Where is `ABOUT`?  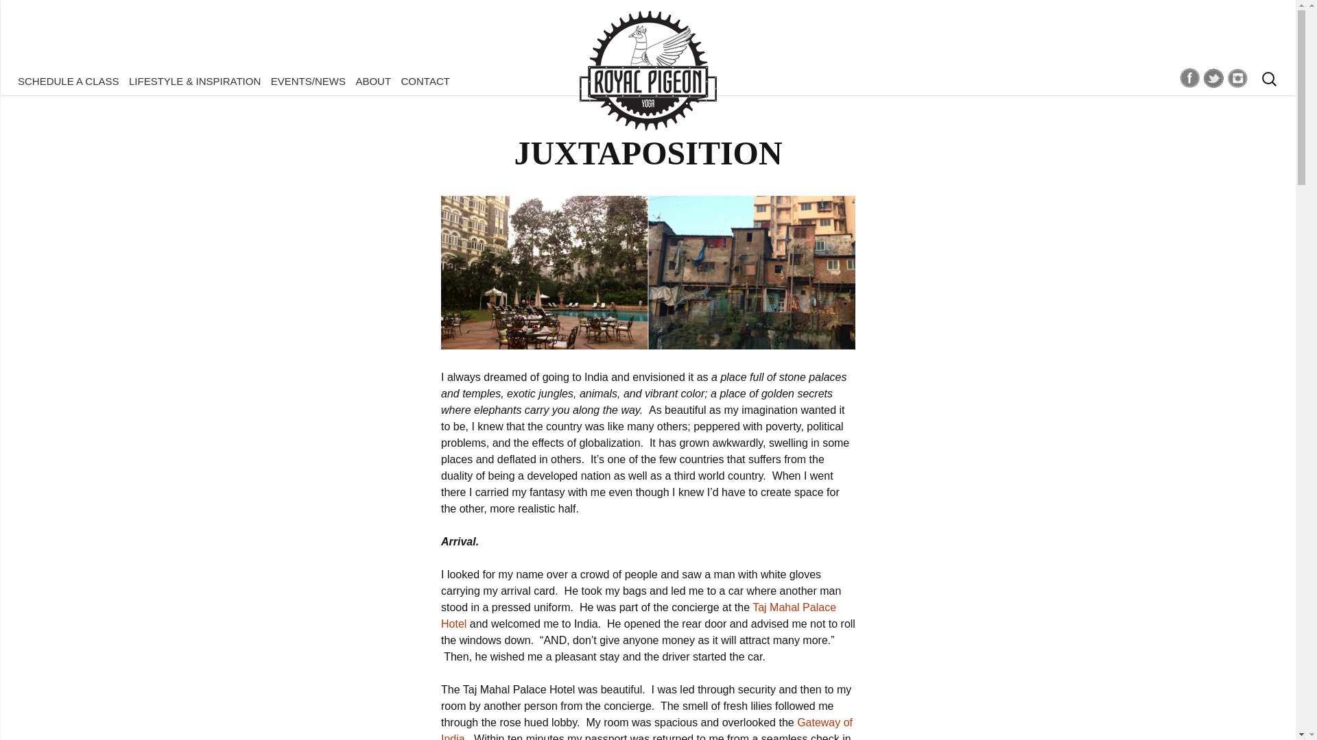 ABOUT is located at coordinates (372, 81).